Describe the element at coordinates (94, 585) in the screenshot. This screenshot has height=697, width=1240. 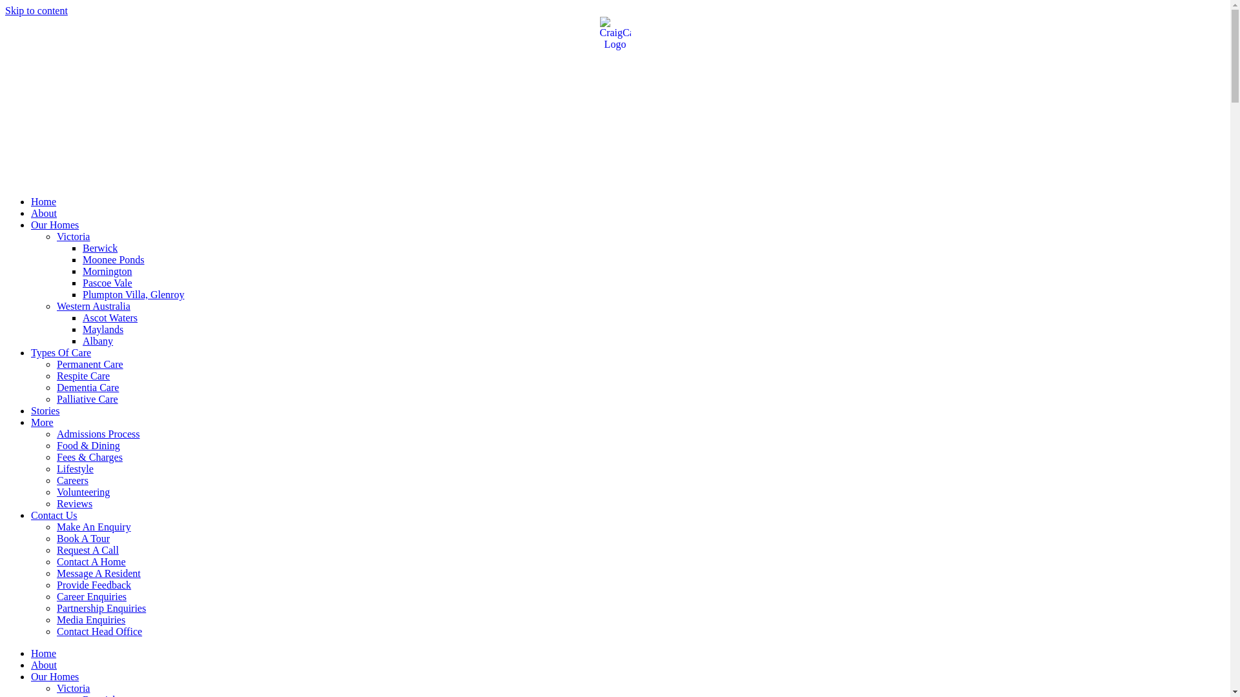
I see `Provide Feedback` at that location.